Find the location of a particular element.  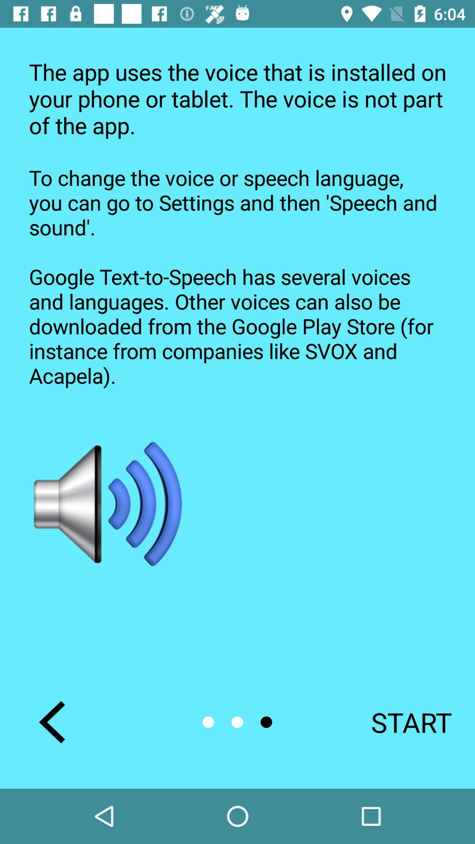

open icon below to change the item is located at coordinates (400, 722).